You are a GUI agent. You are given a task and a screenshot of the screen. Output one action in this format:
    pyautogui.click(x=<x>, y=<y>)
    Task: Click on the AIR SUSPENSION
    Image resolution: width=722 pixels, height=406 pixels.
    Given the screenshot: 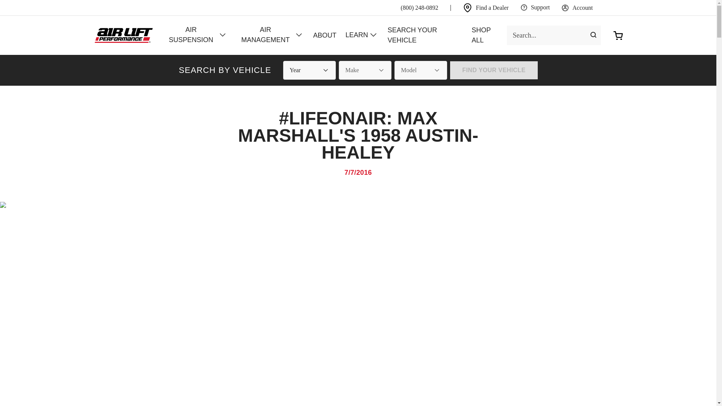 What is the action you would take?
    pyautogui.click(x=196, y=35)
    